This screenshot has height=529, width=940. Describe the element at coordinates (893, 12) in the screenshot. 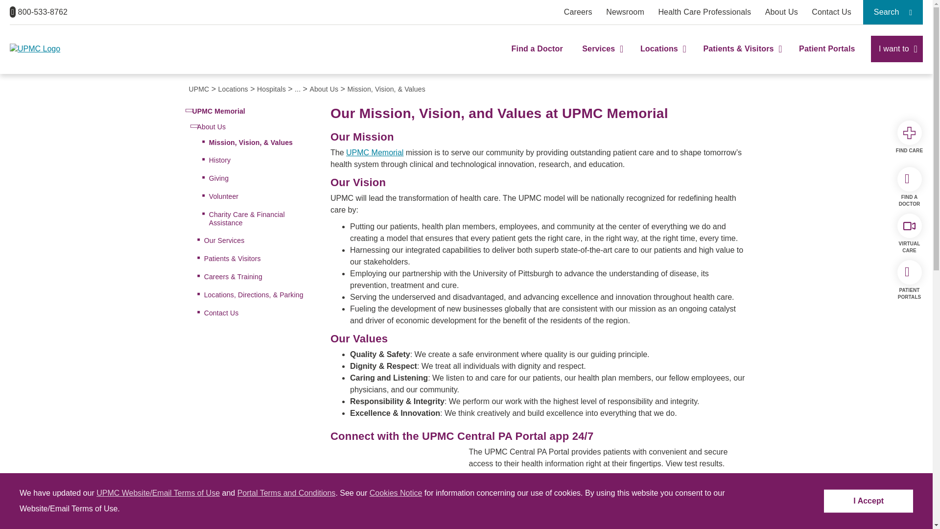

I see `Search` at that location.